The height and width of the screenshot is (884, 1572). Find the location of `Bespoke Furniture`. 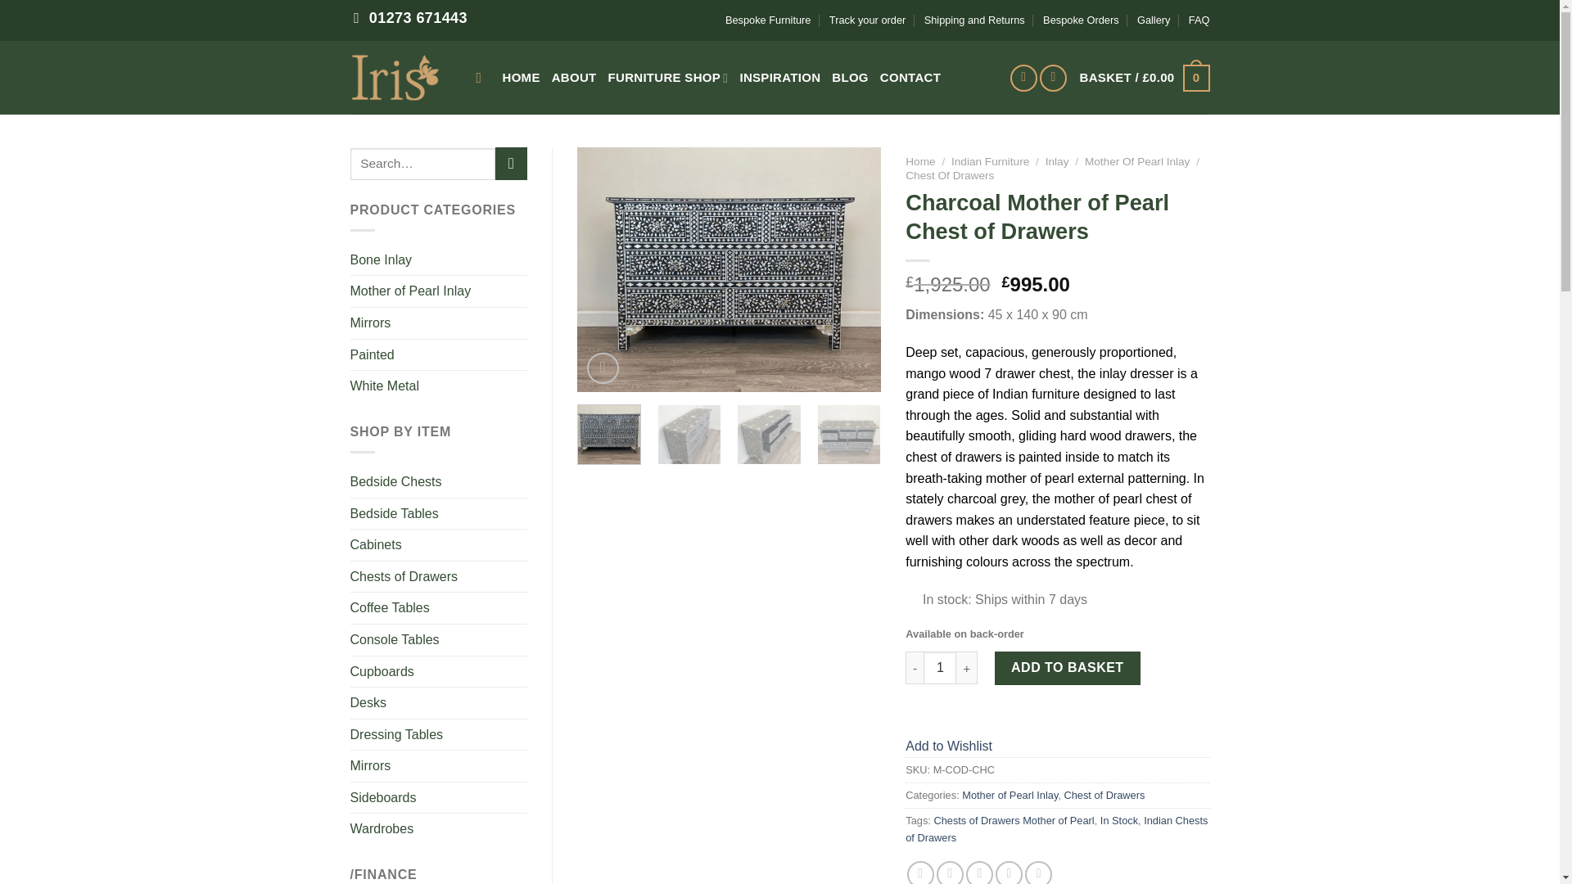

Bespoke Furniture is located at coordinates (768, 20).